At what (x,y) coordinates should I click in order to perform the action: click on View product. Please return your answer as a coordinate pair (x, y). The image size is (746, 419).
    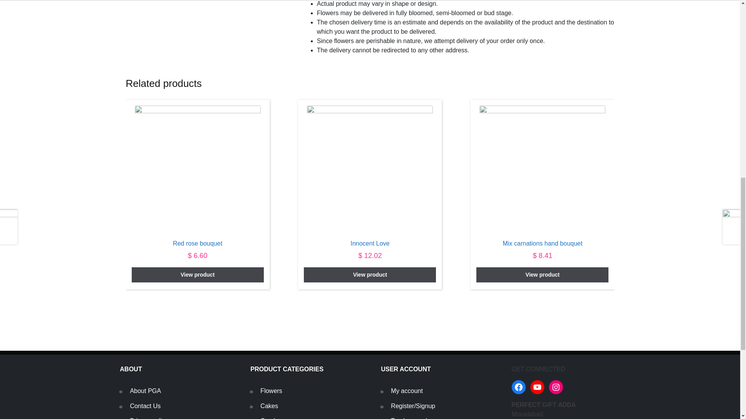
    Looking at the image, I should click on (198, 275).